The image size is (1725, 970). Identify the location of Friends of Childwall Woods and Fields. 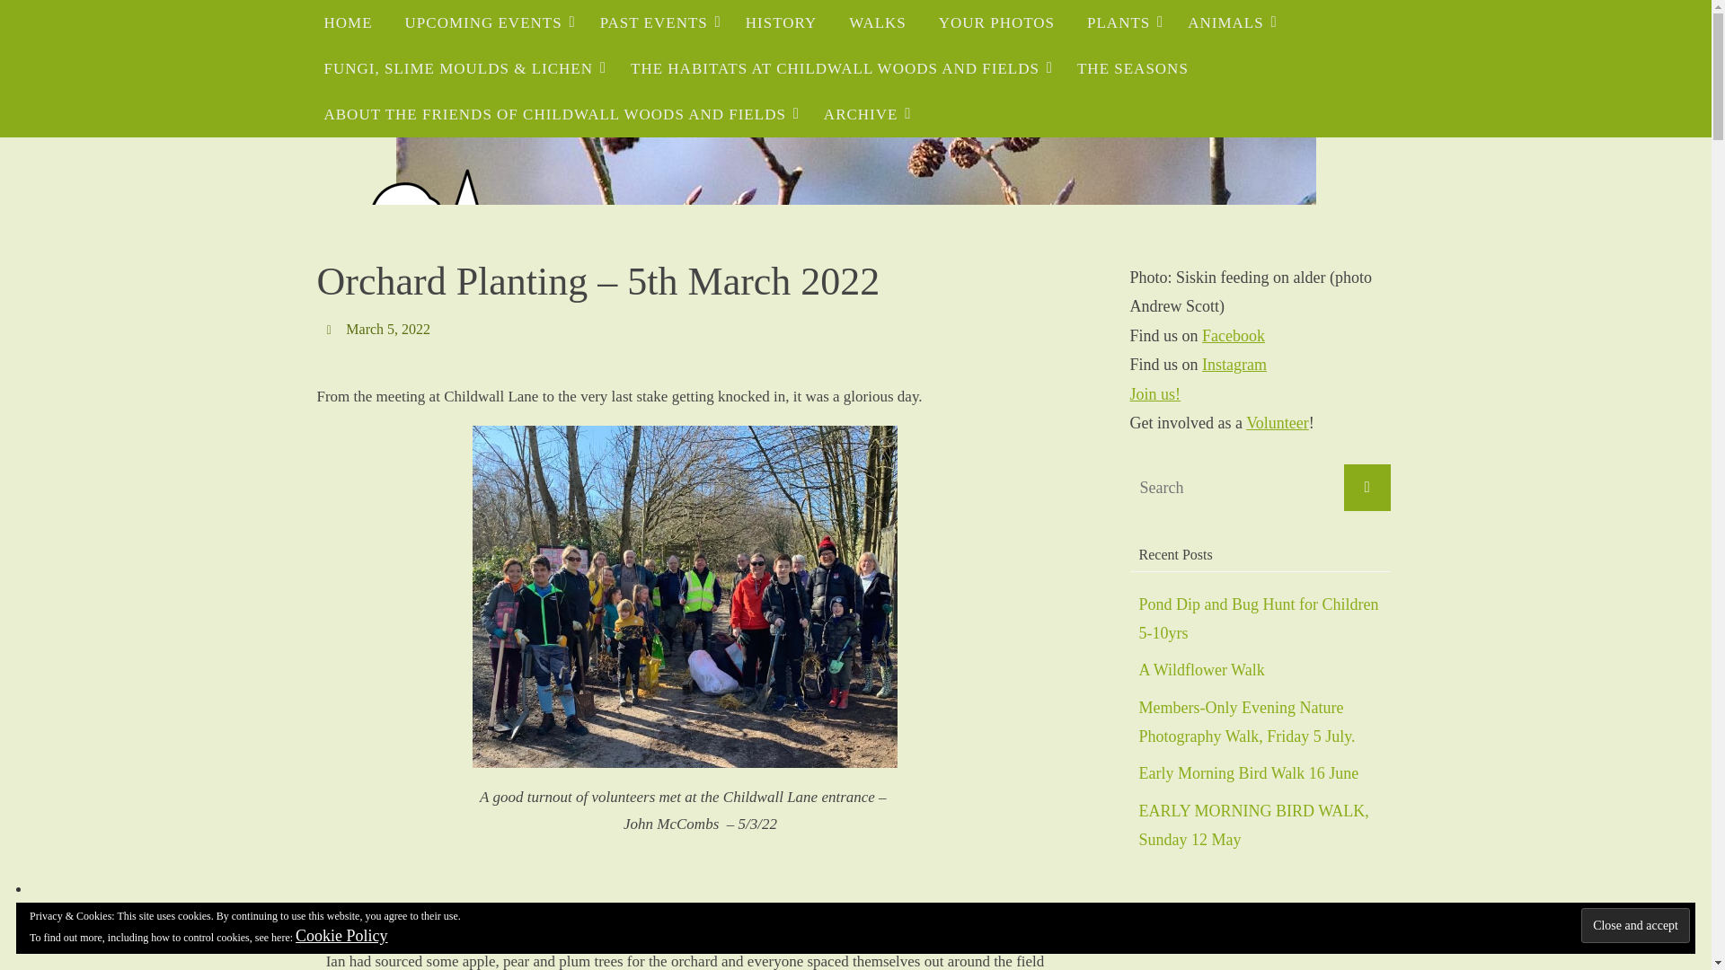
(428, 280).